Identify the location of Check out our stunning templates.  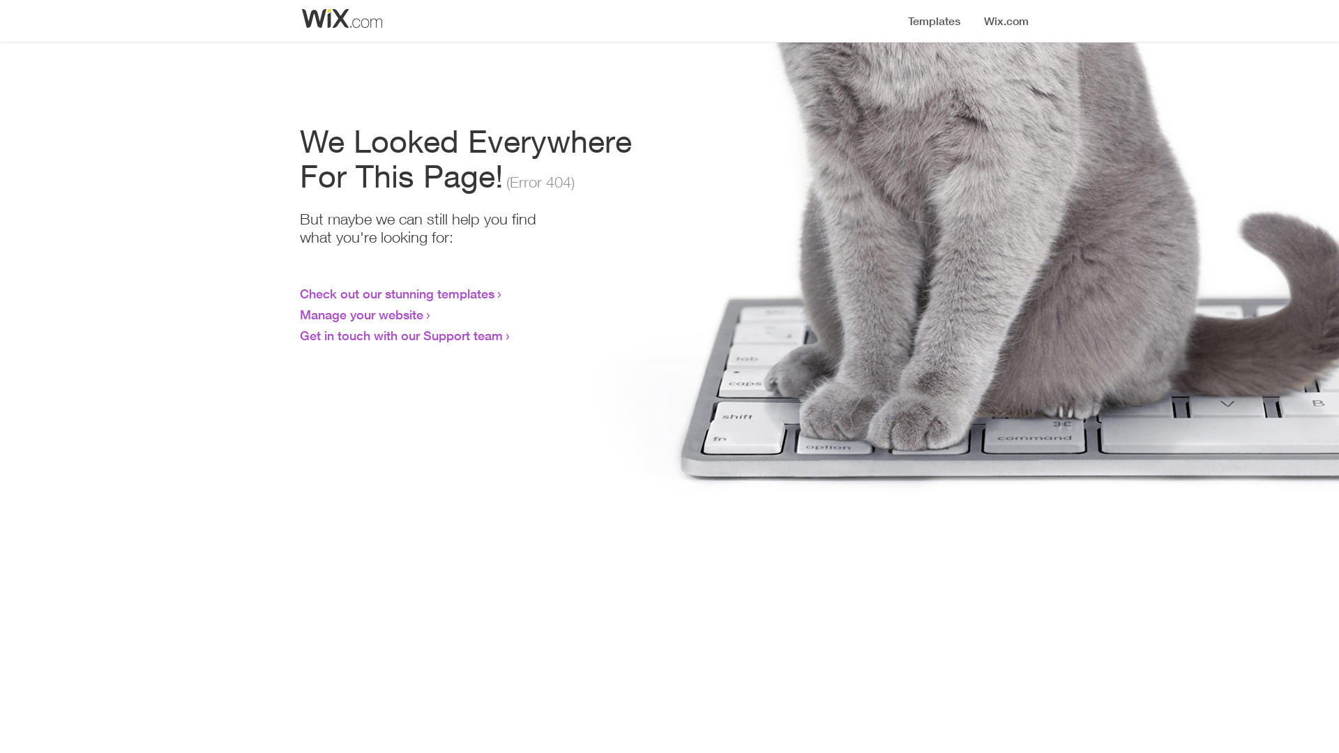
(398, 294).